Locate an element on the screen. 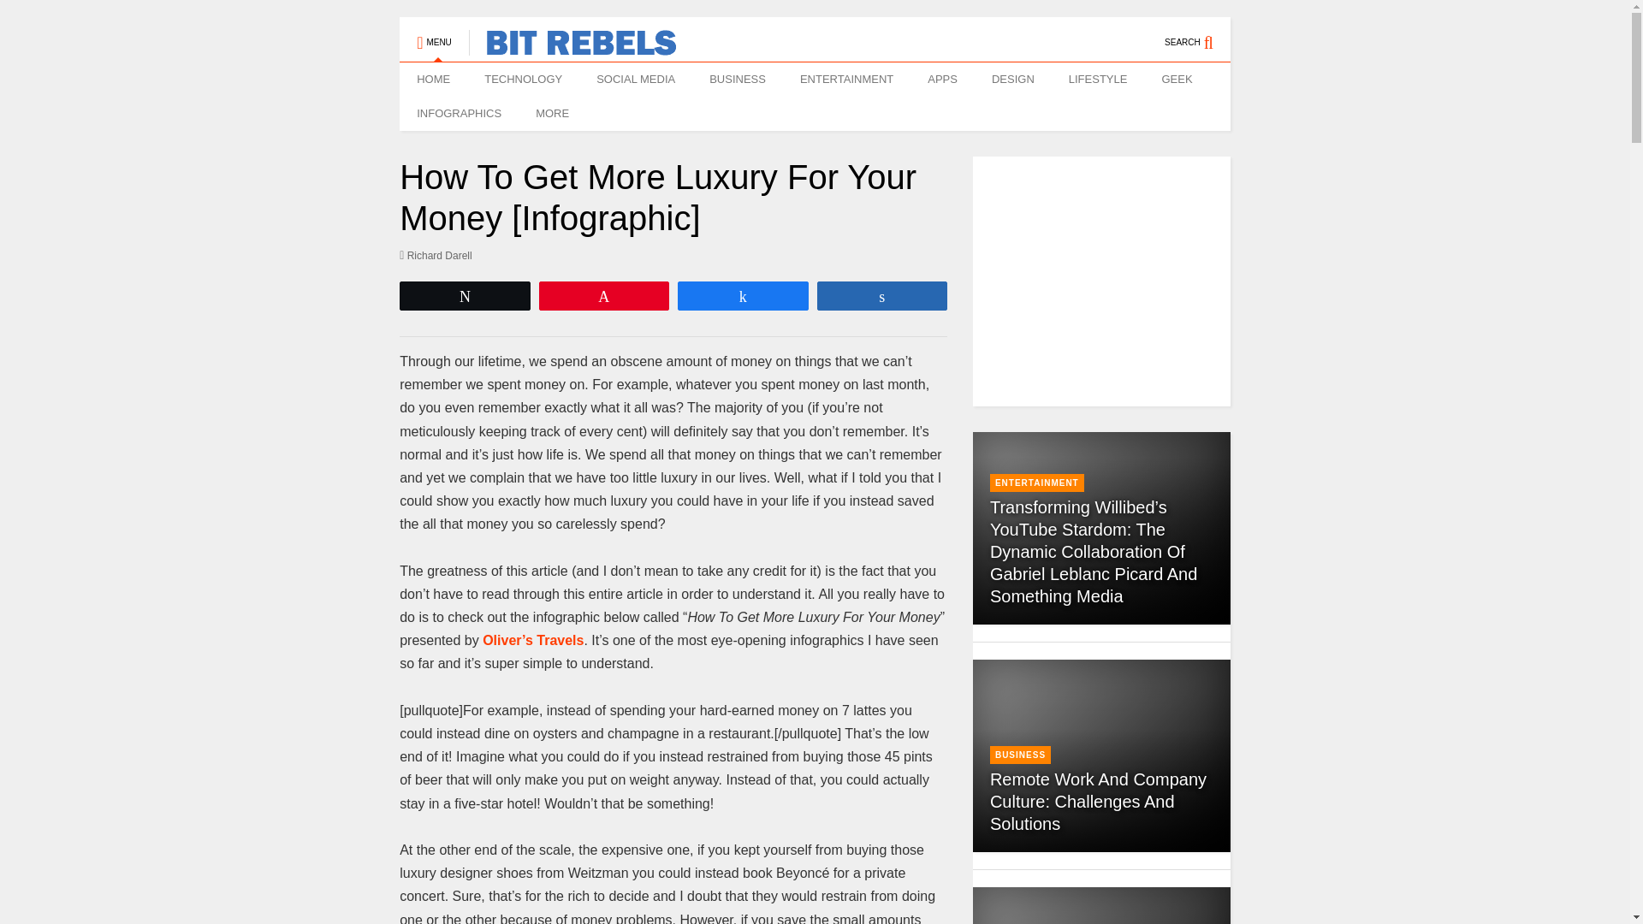  BUSINESS is located at coordinates (738, 80).